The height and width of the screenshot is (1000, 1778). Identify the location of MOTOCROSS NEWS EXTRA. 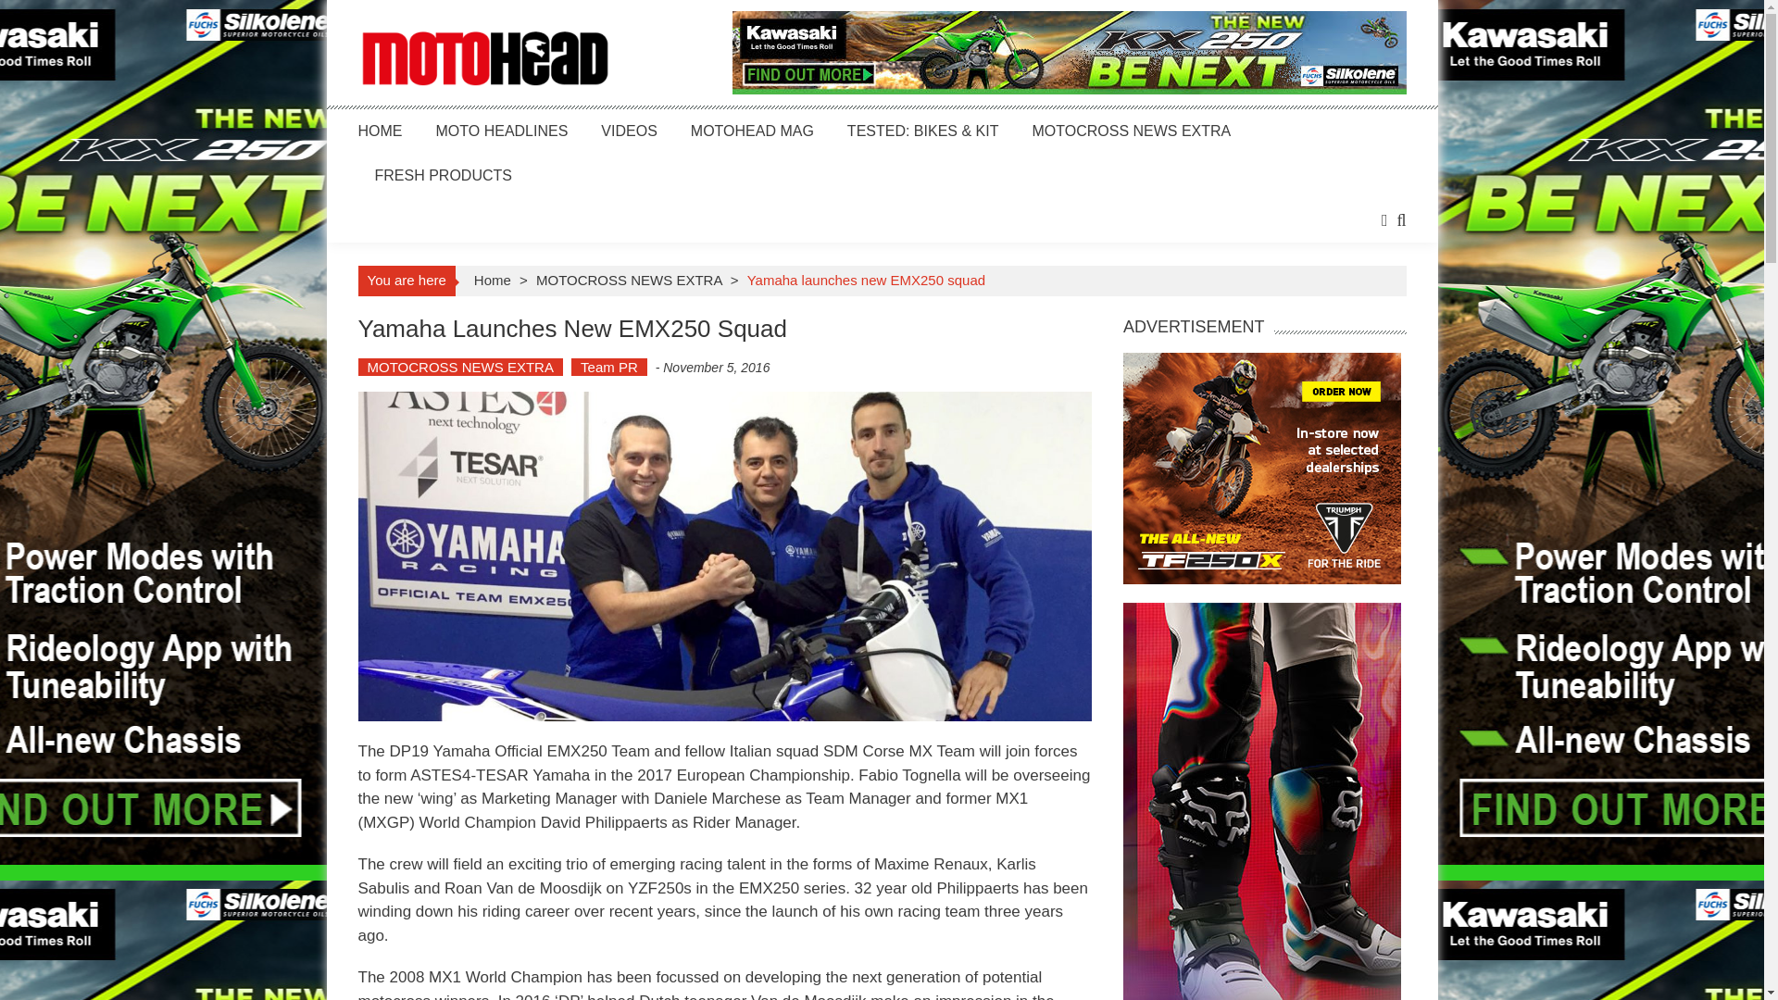
(629, 280).